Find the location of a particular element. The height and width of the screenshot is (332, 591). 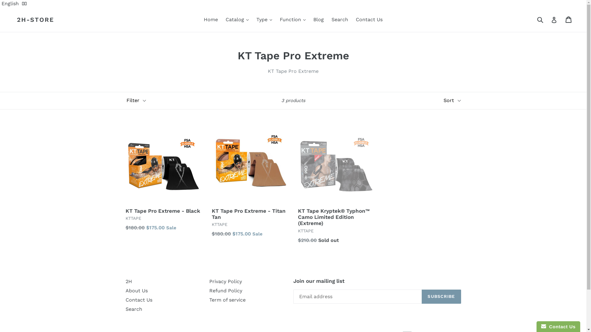

Contact Us is located at coordinates (369, 20).